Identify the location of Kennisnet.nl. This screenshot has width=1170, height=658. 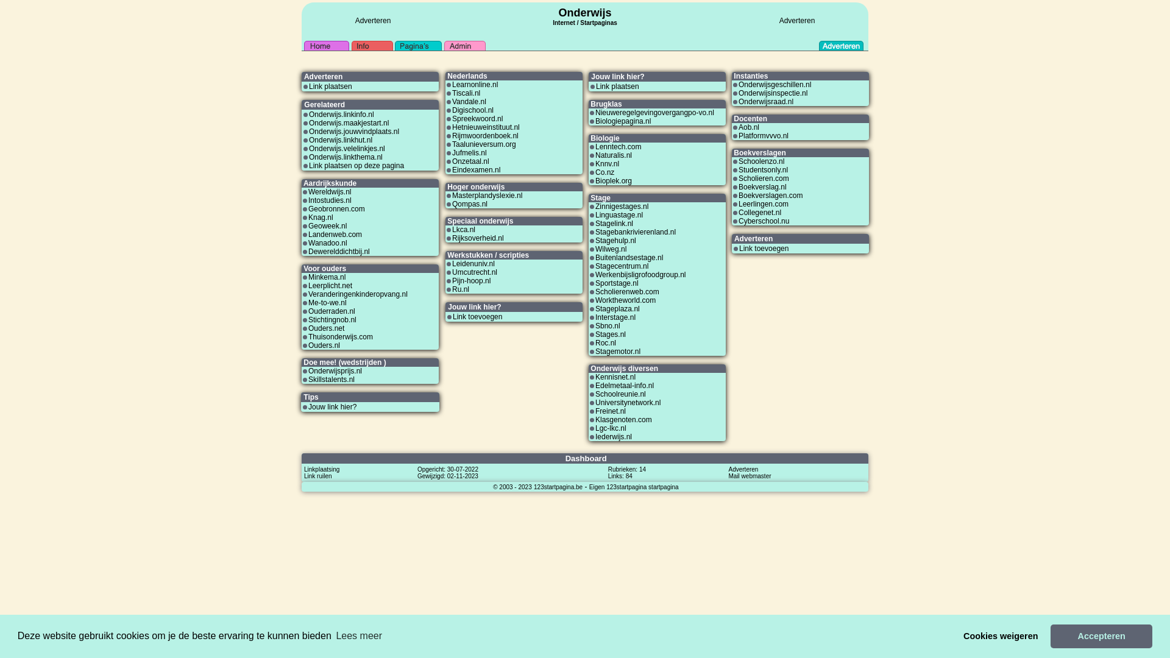
(615, 377).